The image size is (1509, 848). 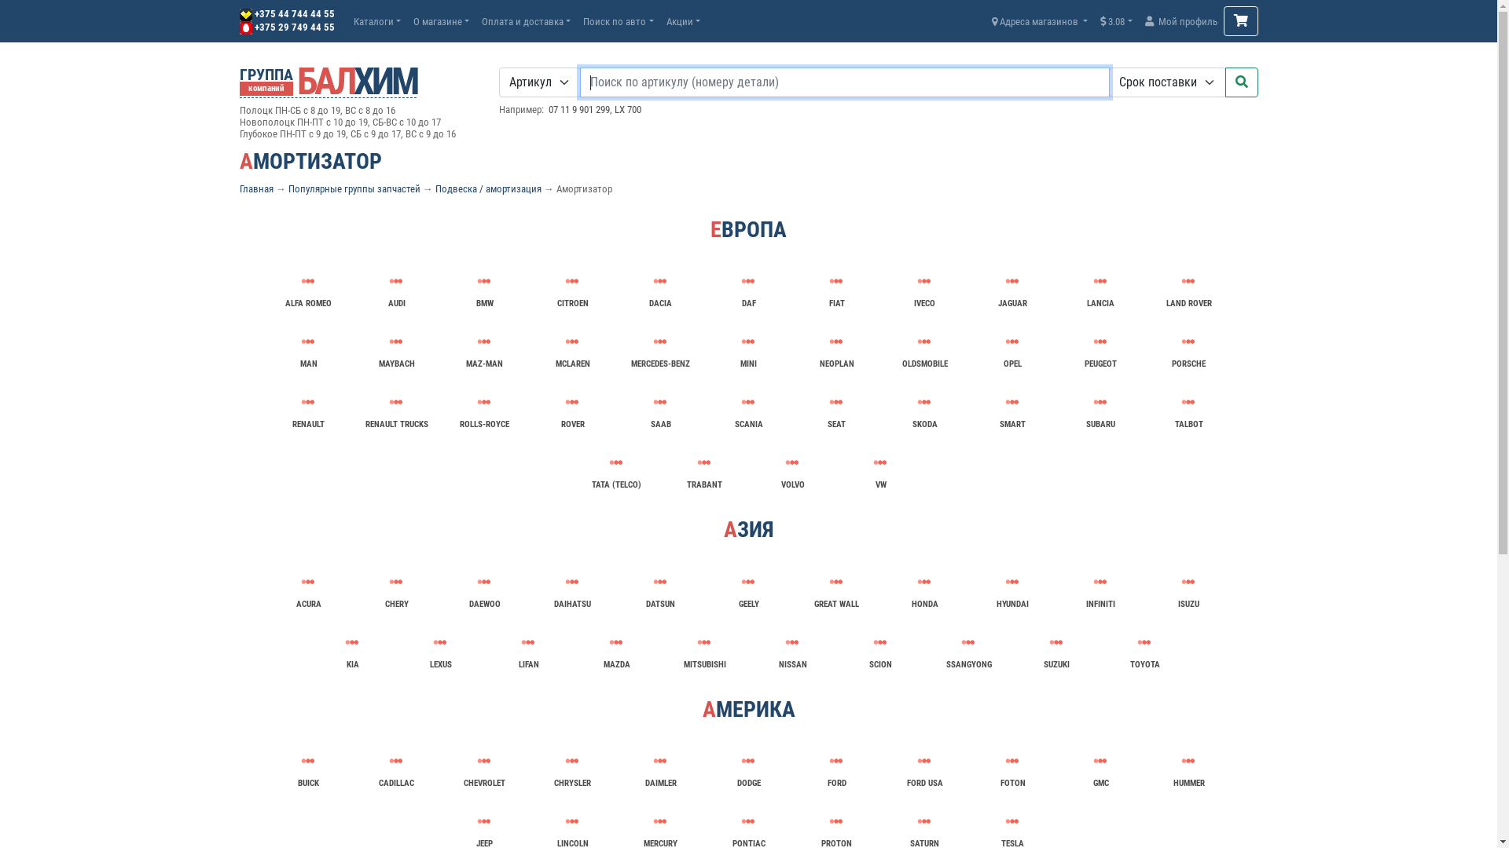 What do you see at coordinates (924, 287) in the screenshot?
I see `IVECO` at bounding box center [924, 287].